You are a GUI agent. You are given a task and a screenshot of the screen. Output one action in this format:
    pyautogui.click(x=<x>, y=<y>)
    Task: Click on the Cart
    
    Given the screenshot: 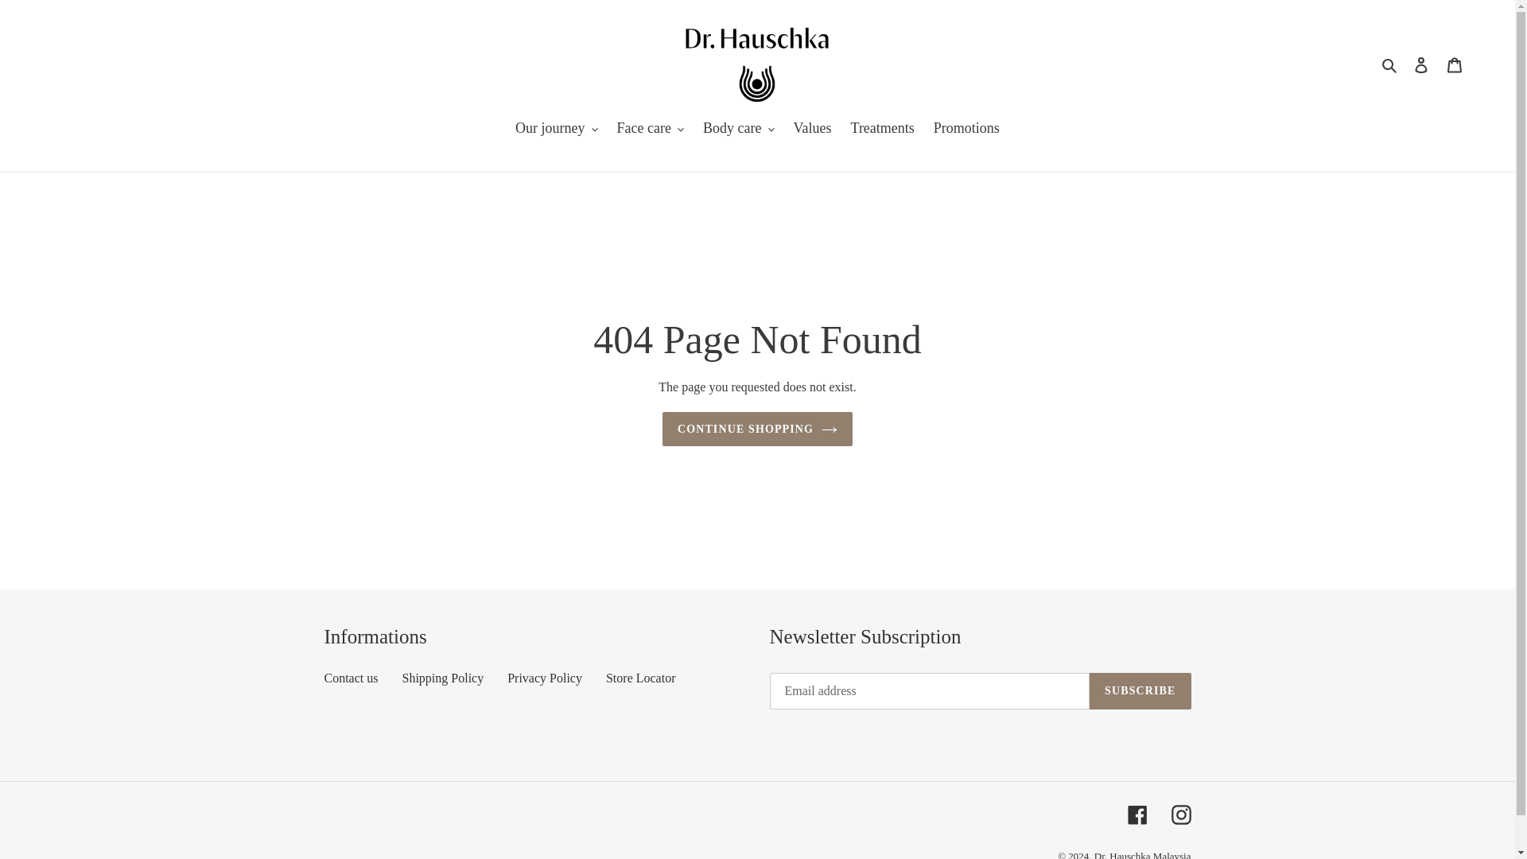 What is the action you would take?
    pyautogui.click(x=1455, y=64)
    